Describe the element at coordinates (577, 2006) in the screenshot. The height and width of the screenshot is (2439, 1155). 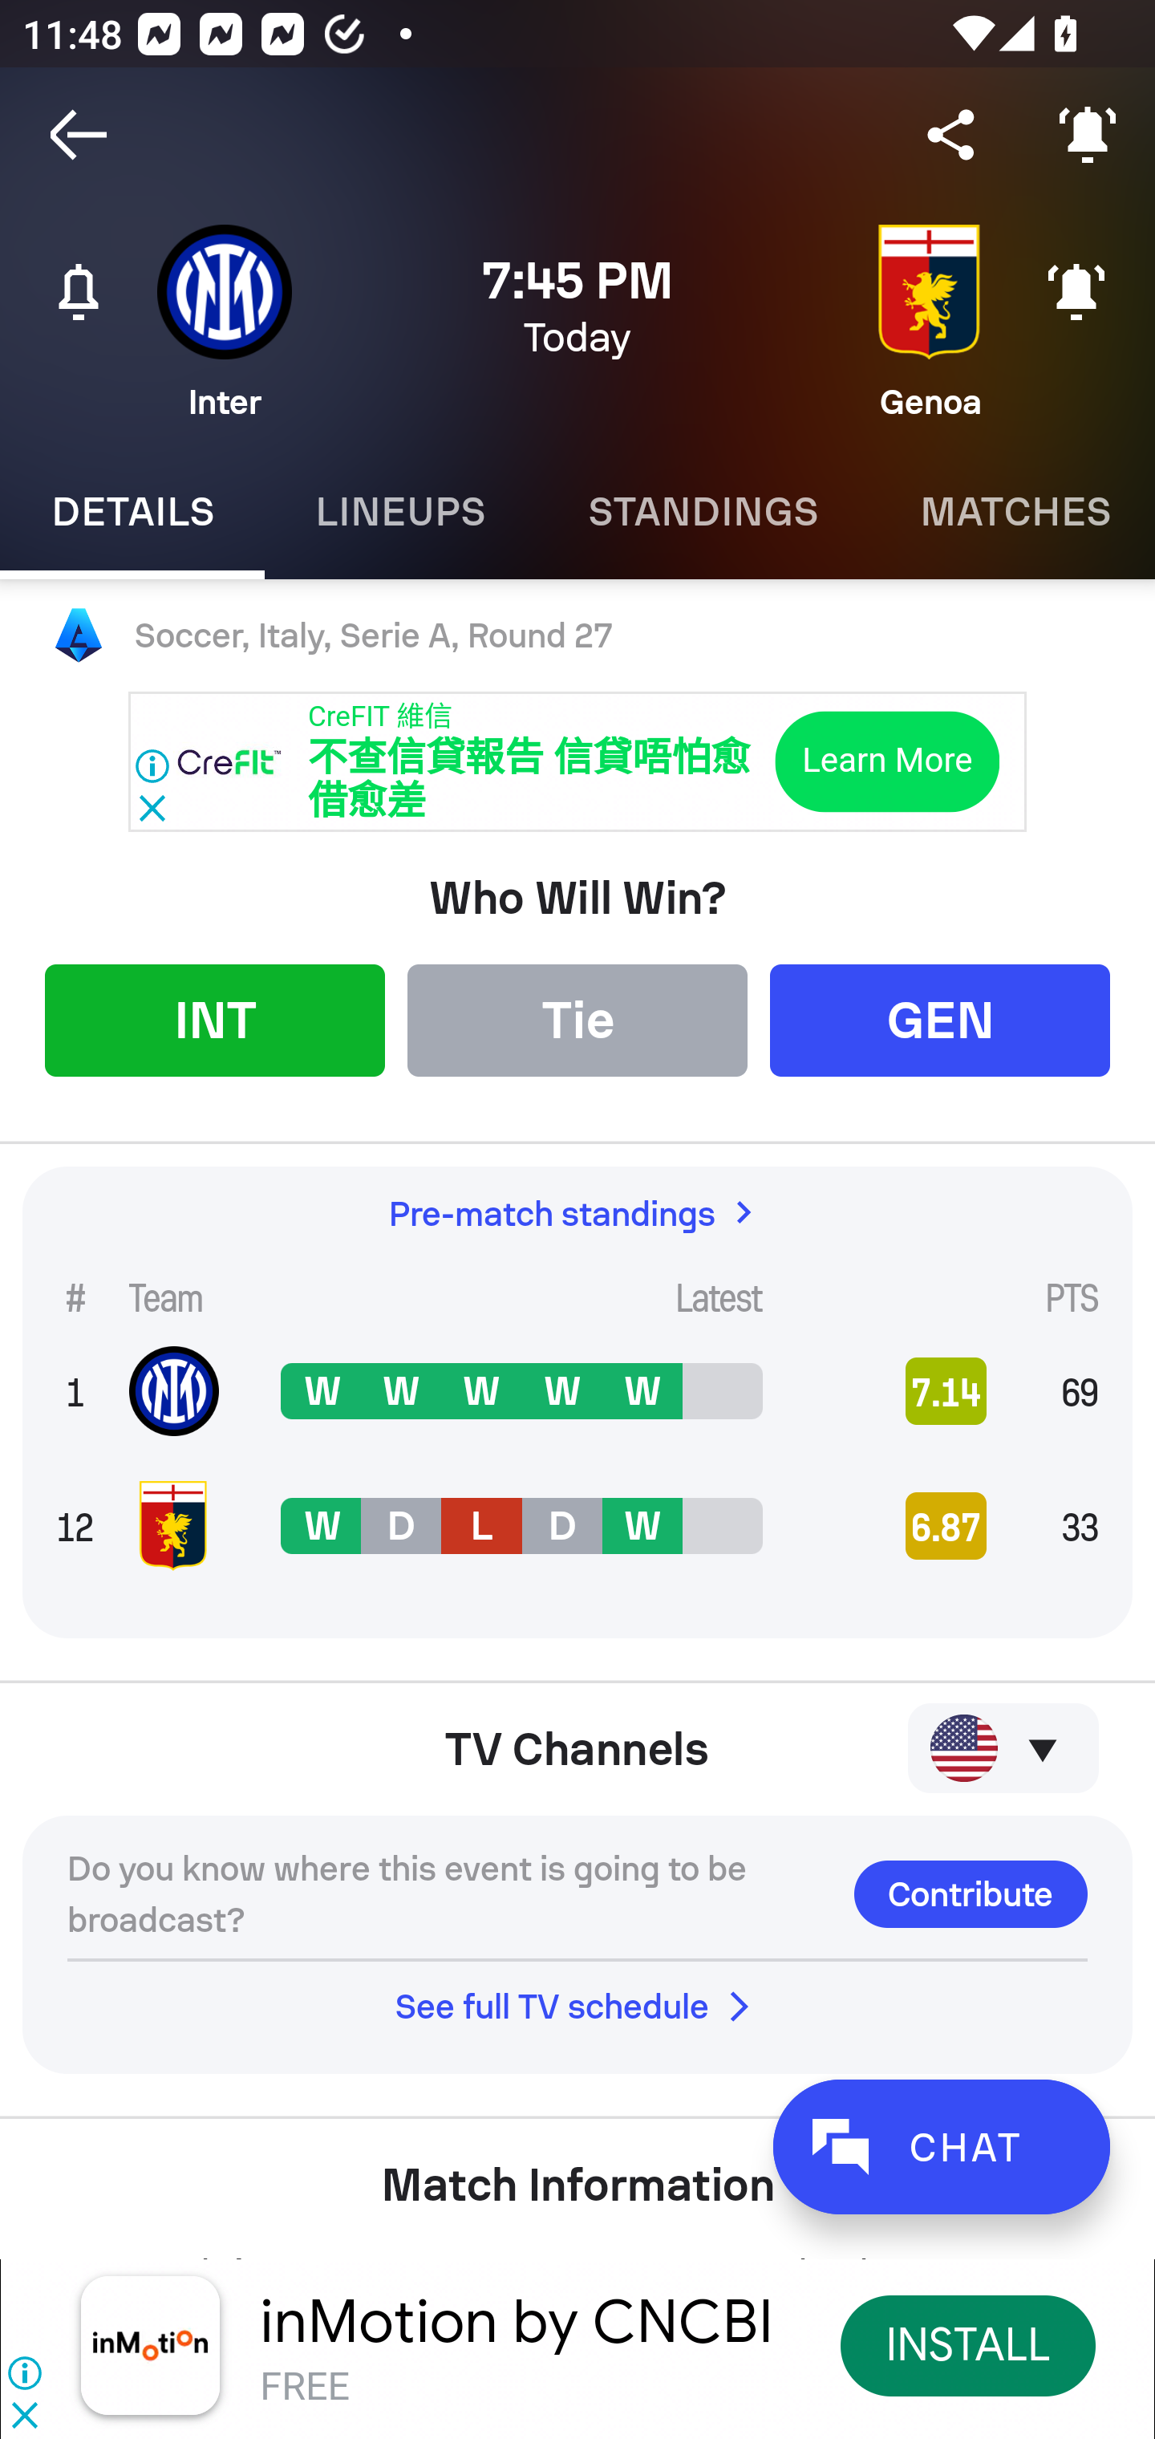
I see `See full TV schedule` at that location.